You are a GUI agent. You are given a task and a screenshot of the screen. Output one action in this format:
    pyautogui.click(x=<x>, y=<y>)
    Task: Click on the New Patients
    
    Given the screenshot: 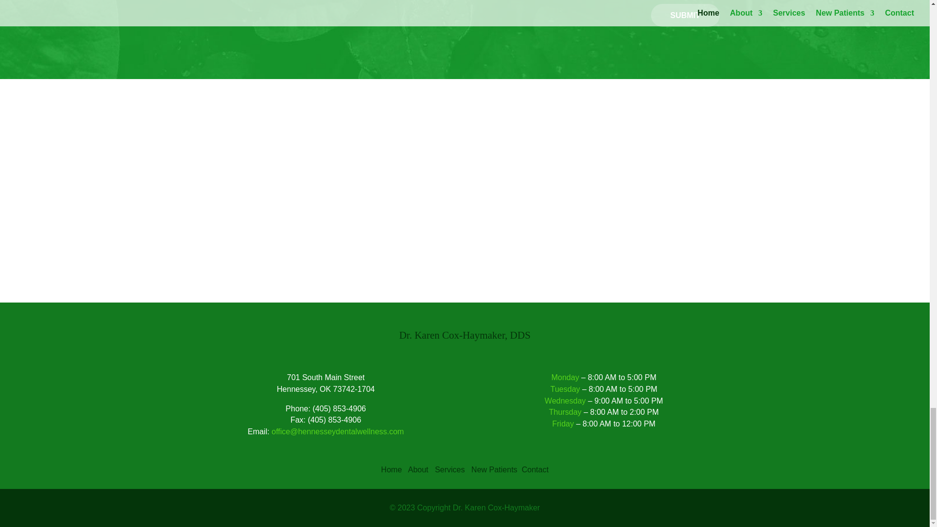 What is the action you would take?
    pyautogui.click(x=494, y=469)
    